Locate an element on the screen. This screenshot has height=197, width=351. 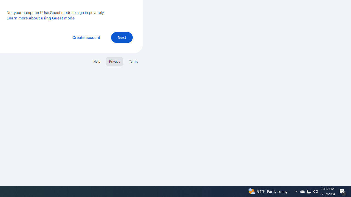
Create account is located at coordinates (86, 37).